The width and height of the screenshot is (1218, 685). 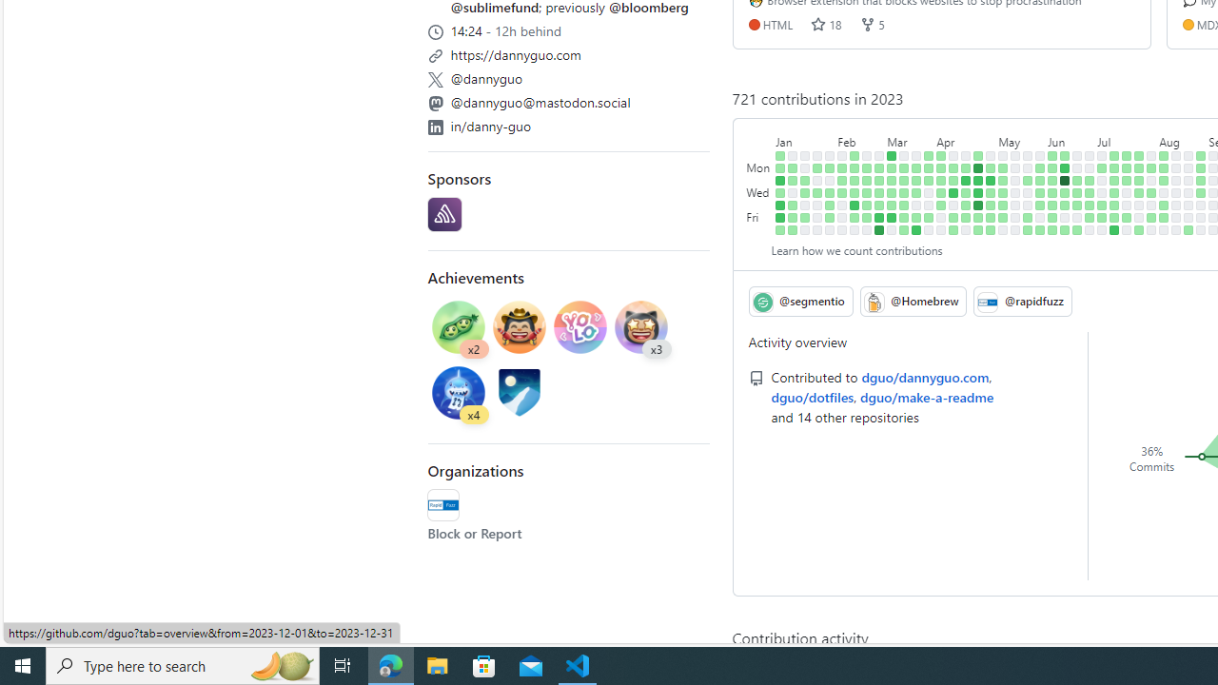 I want to click on March, so click(x=910, y=138).